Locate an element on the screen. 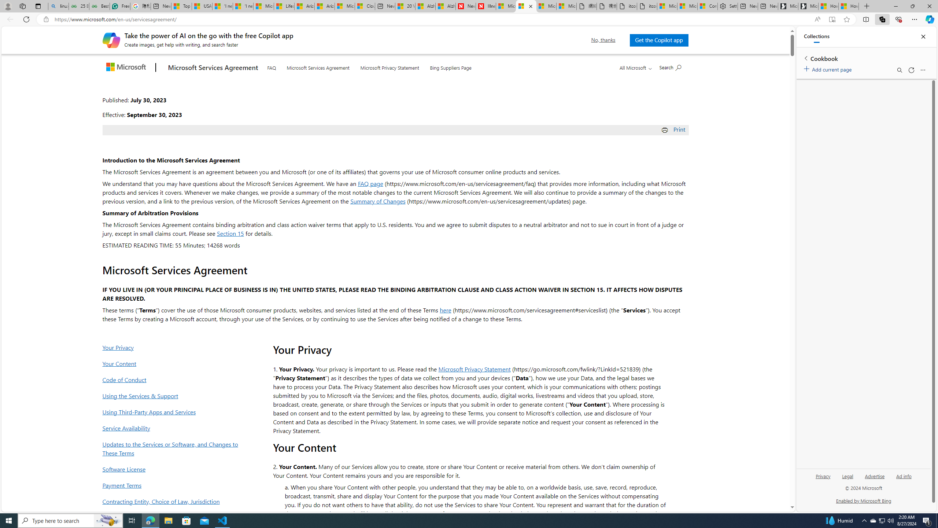 Image resolution: width=938 pixels, height=528 pixels. FAQ is located at coordinates (271, 67).